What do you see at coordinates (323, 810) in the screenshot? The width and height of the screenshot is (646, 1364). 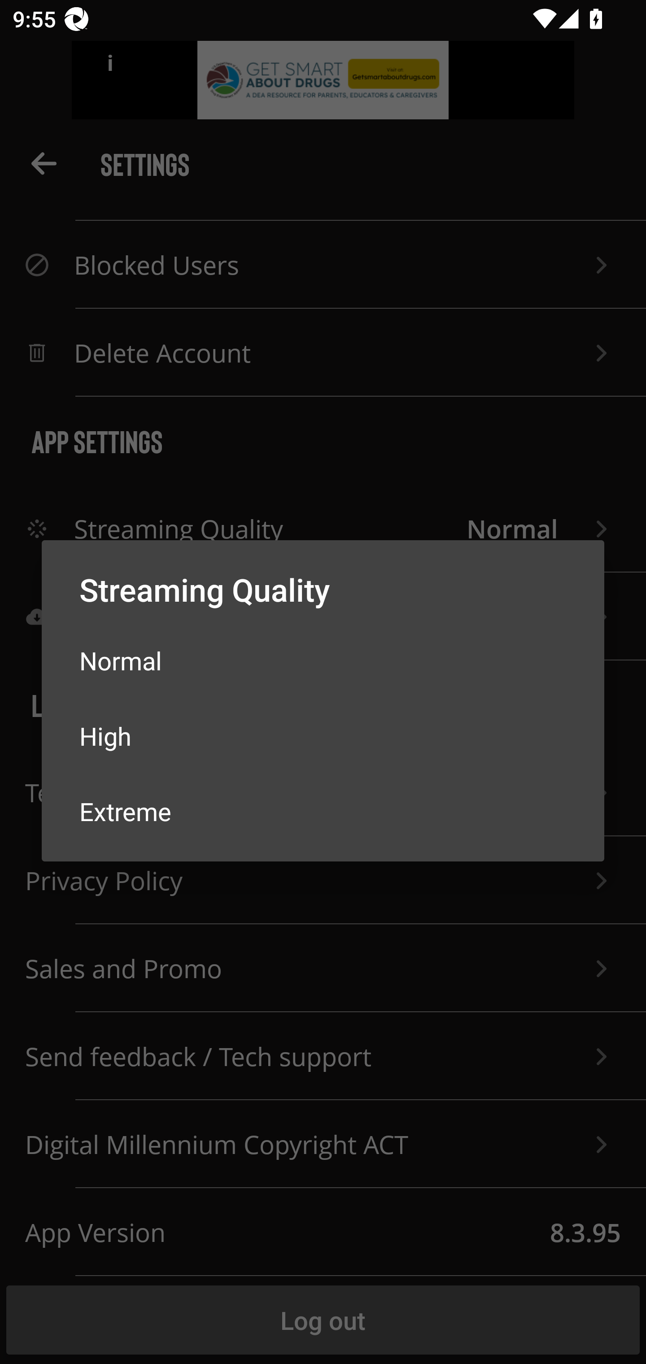 I see `Extreme` at bounding box center [323, 810].